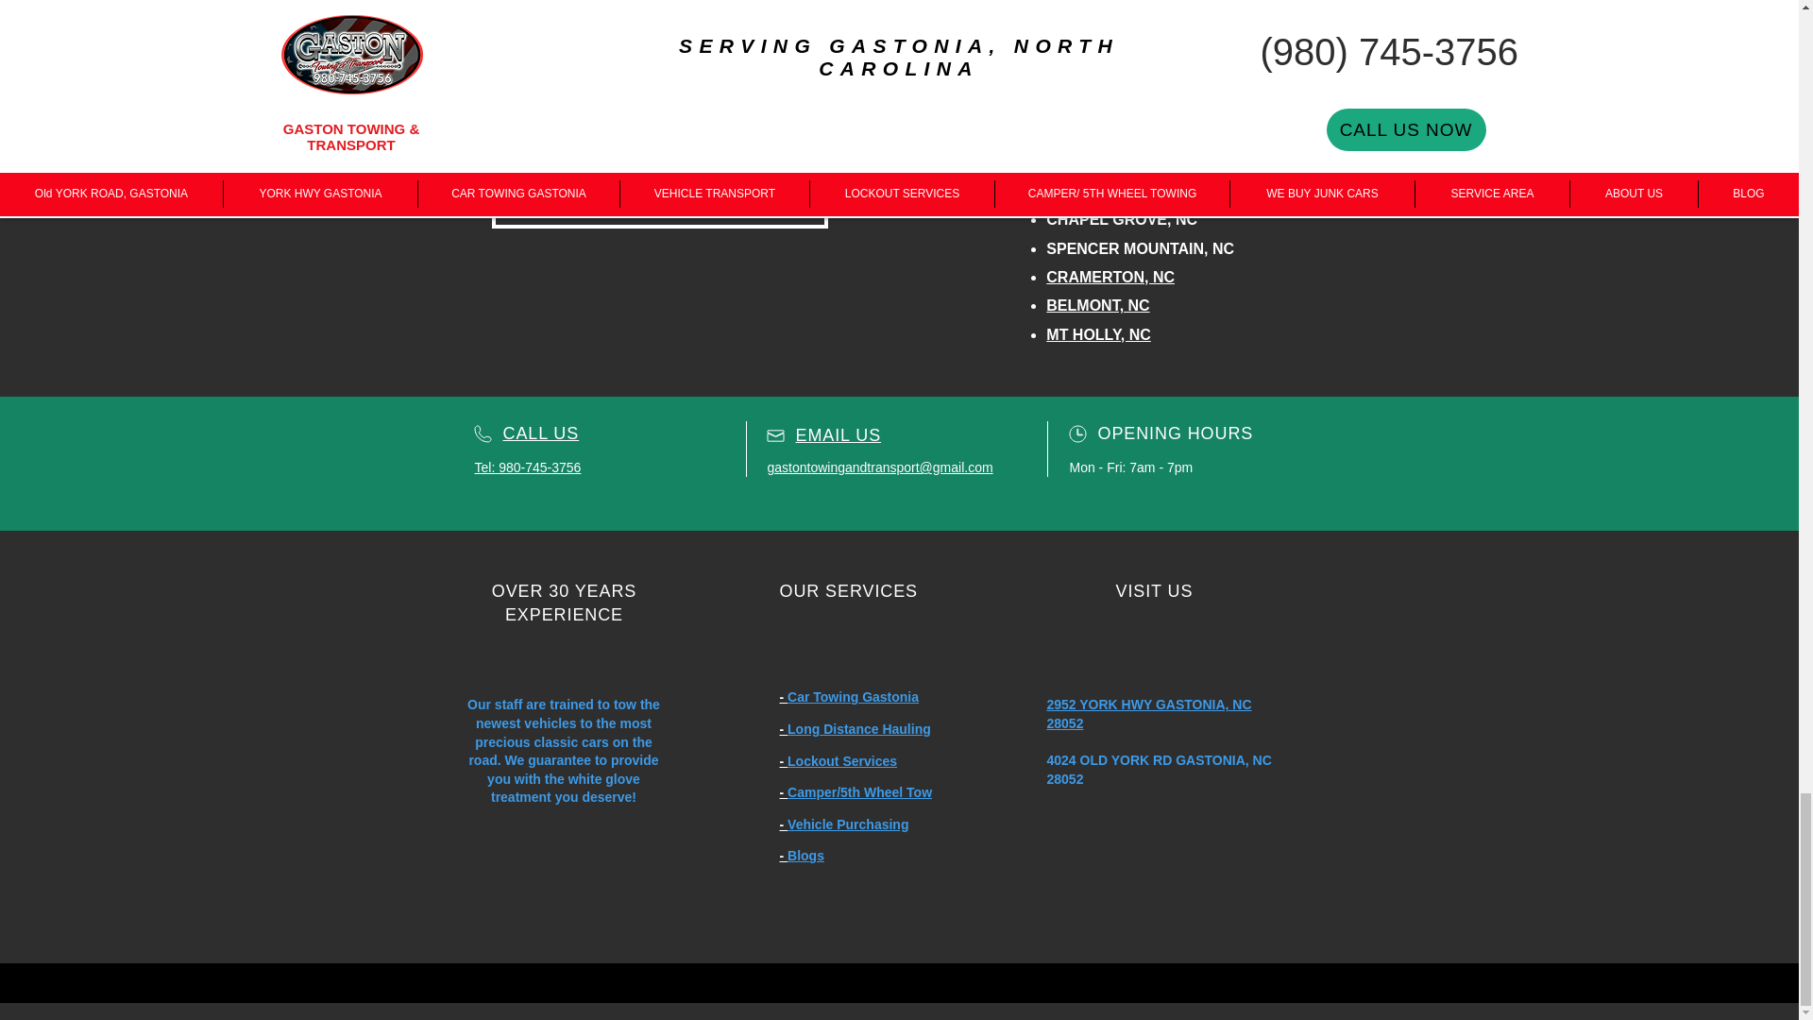  I want to click on CROWDERS MOUNTAIN, NC, so click(1148, 191).